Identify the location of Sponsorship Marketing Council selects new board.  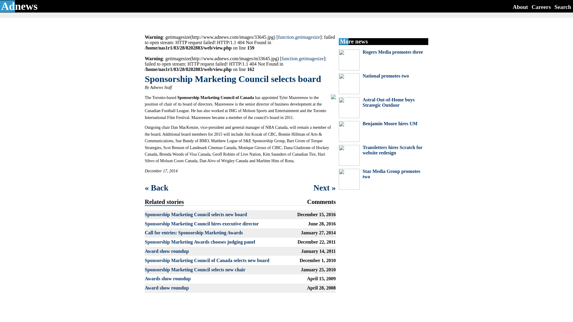
(196, 214).